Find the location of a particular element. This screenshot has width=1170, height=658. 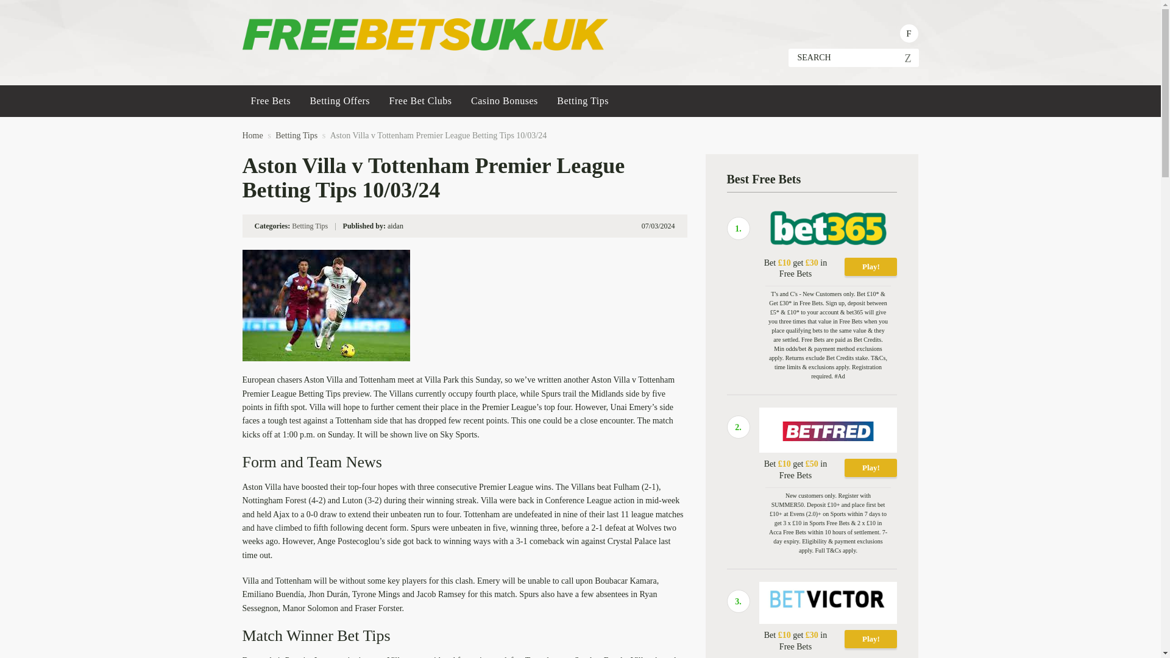

Play! is located at coordinates (871, 468).